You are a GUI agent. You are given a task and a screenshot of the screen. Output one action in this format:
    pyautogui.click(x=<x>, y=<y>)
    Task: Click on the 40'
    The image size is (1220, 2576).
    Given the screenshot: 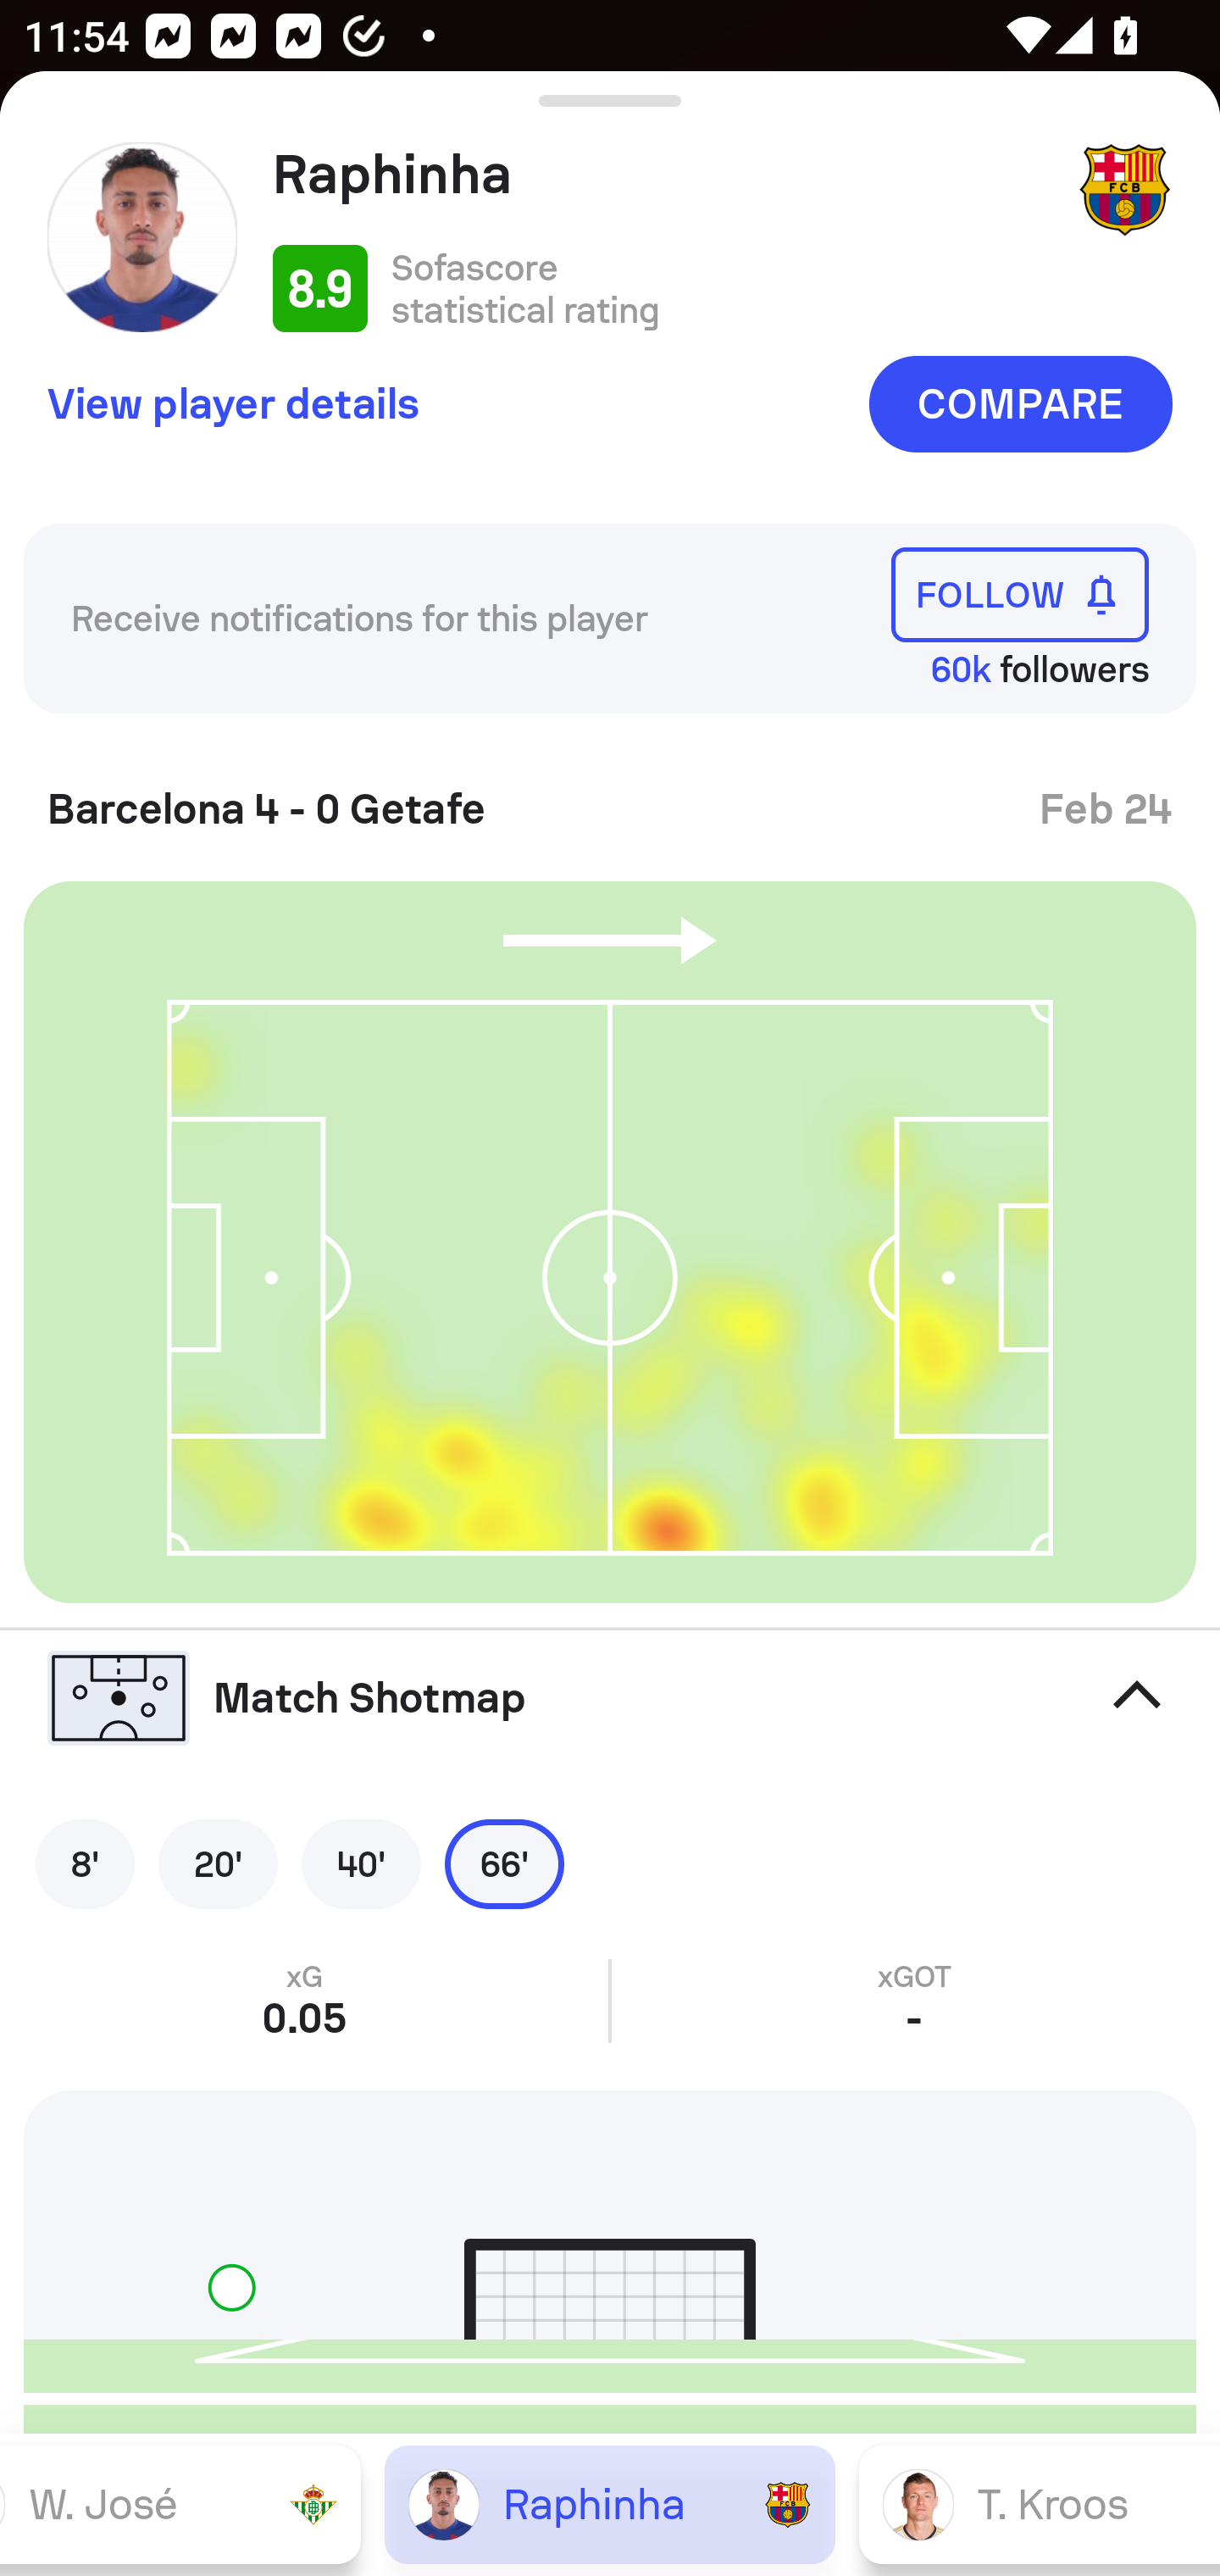 What is the action you would take?
    pyautogui.click(x=361, y=1863)
    